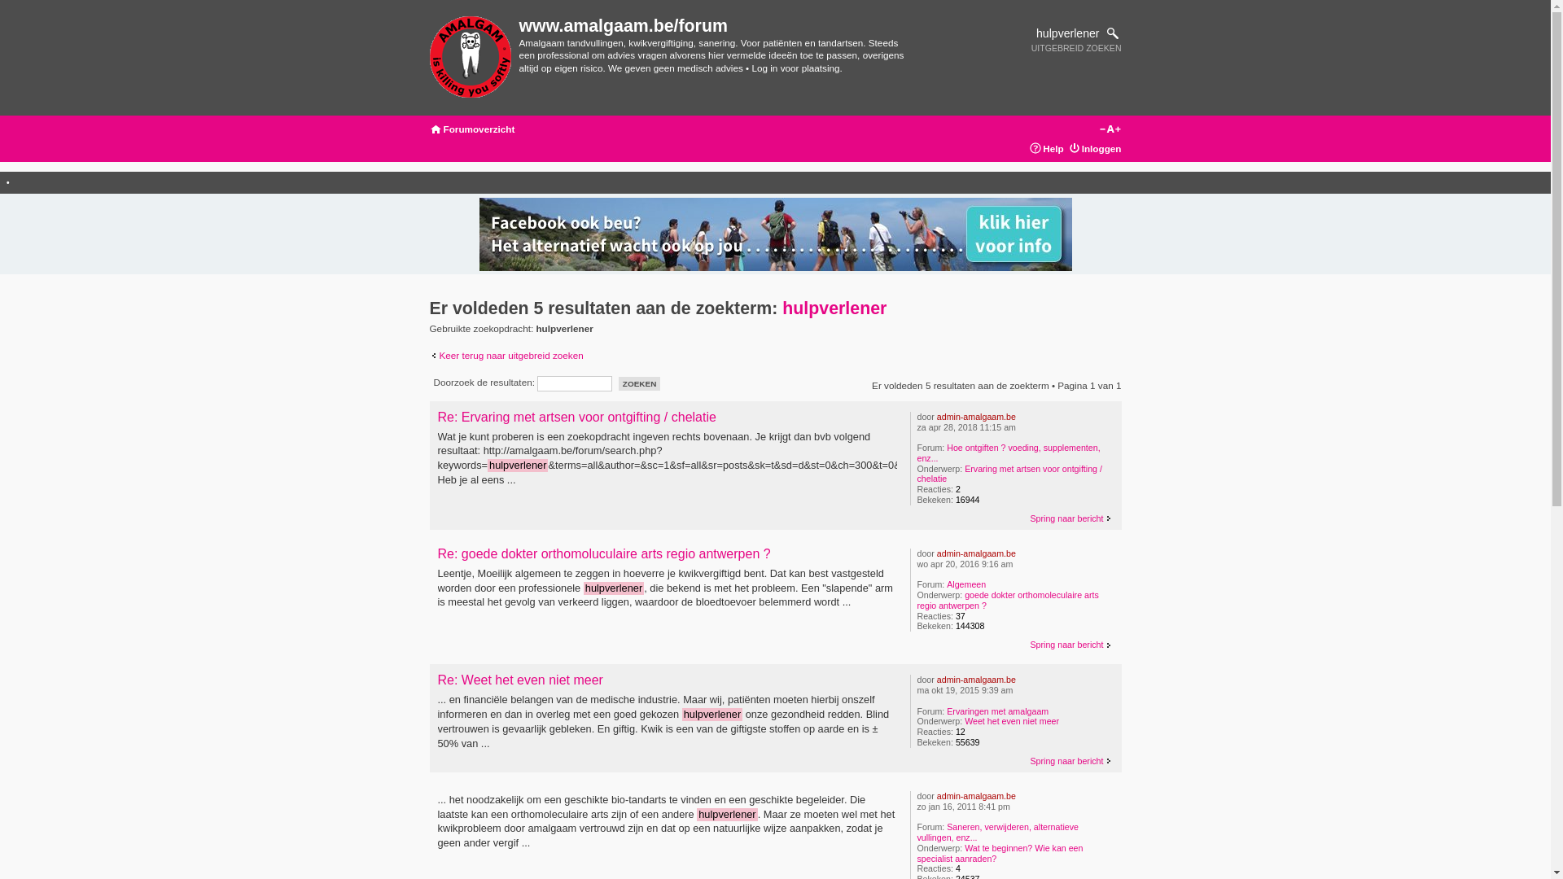  Describe the element at coordinates (966, 584) in the screenshot. I see `Algemeen` at that location.